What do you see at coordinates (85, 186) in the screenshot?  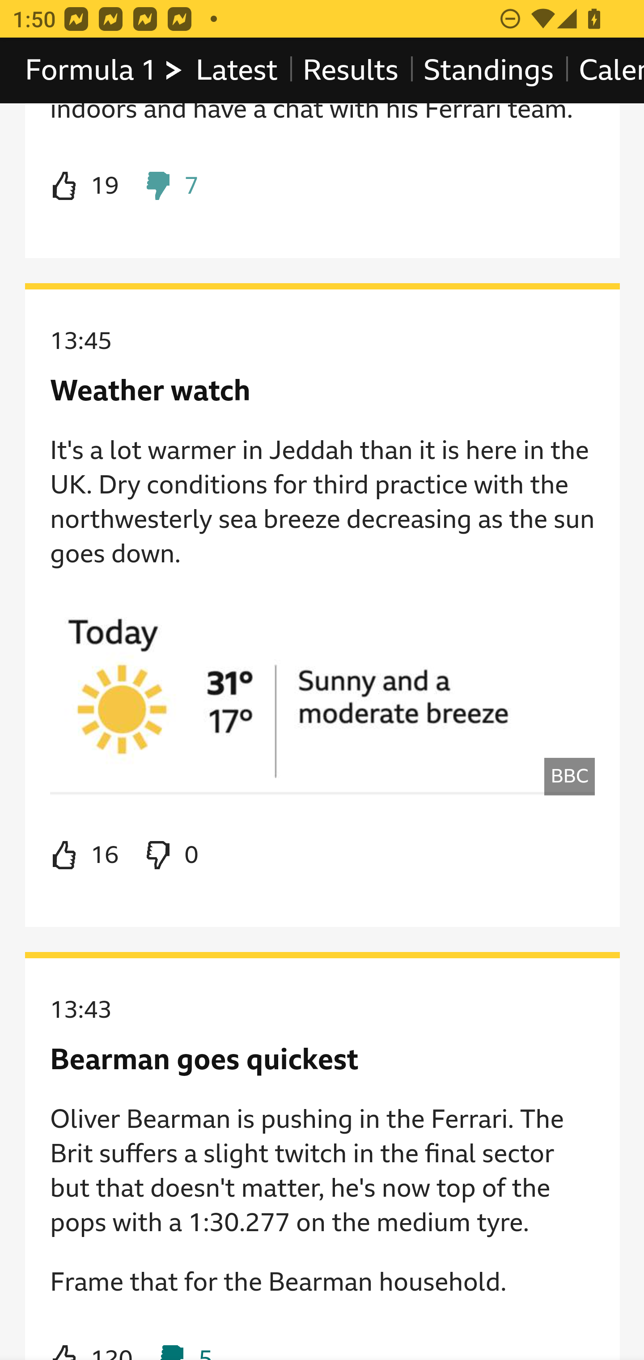 I see `Like` at bounding box center [85, 186].